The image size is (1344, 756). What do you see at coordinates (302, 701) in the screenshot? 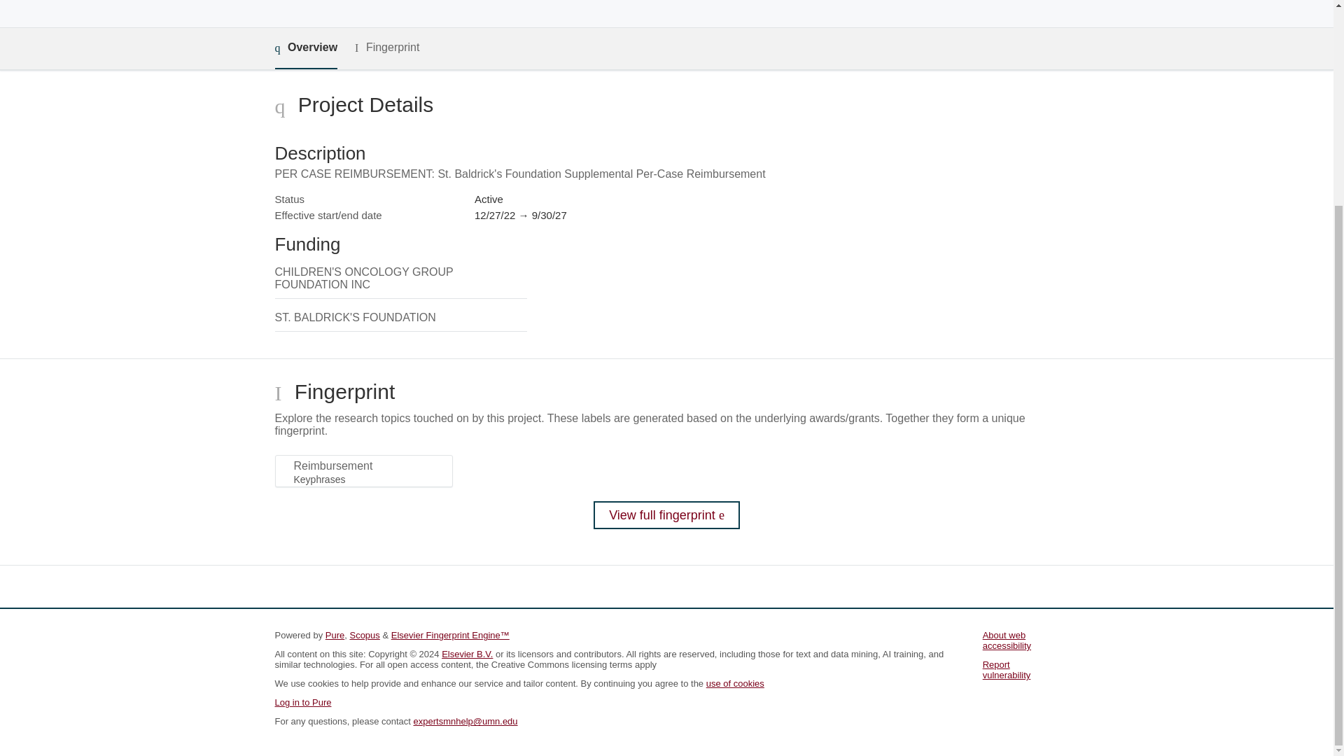
I see `Log in to Pure` at bounding box center [302, 701].